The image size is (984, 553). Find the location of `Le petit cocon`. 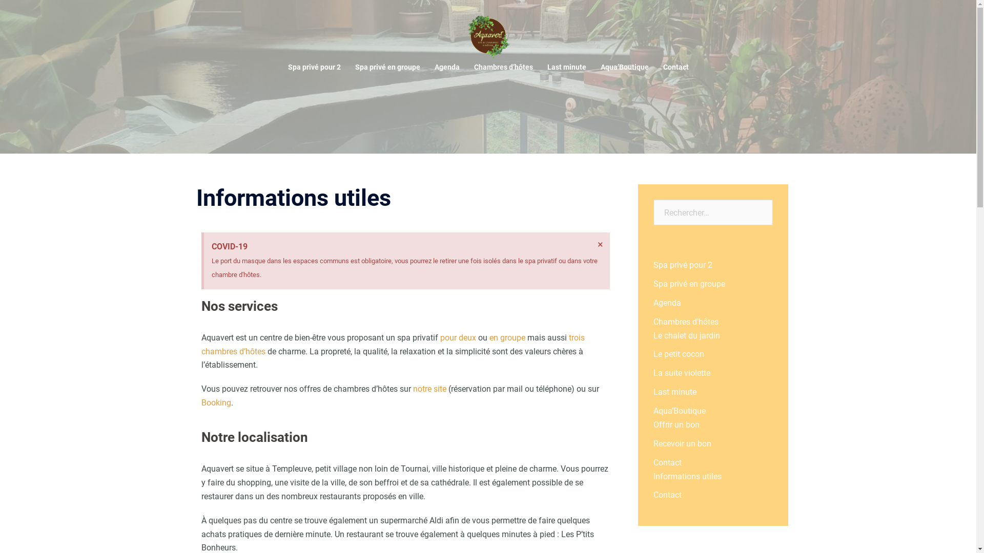

Le petit cocon is located at coordinates (679, 354).